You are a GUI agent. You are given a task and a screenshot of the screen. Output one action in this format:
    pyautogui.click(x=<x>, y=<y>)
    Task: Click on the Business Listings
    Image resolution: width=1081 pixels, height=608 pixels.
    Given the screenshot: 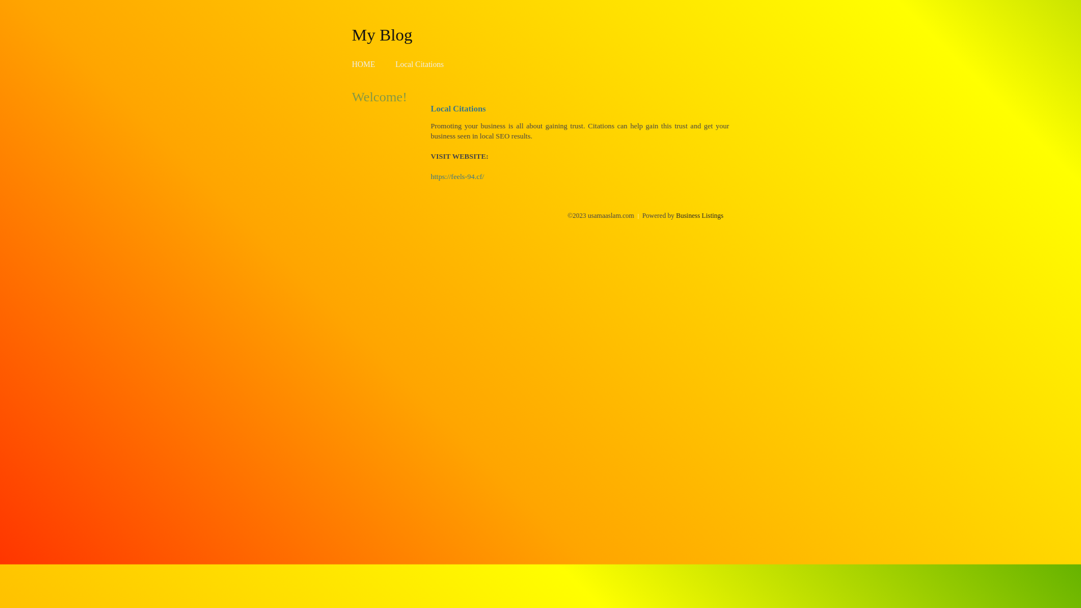 What is the action you would take?
    pyautogui.click(x=700, y=216)
    